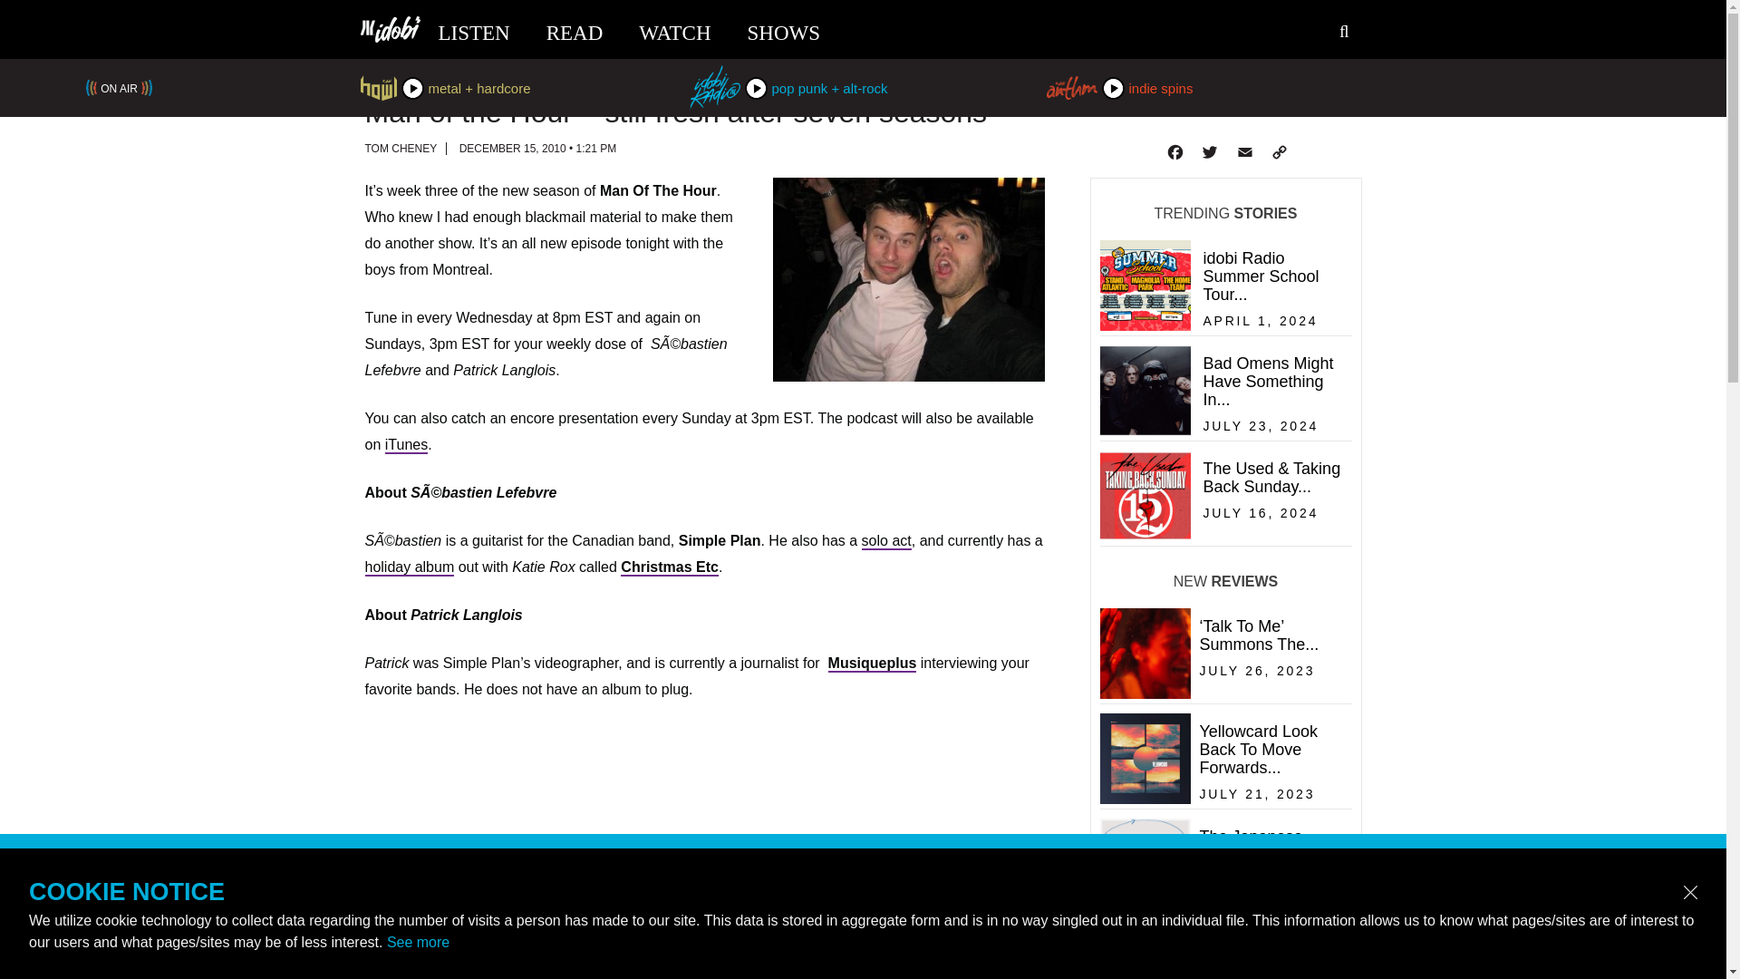 The width and height of the screenshot is (1740, 979). Describe the element at coordinates (1243, 152) in the screenshot. I see `Email` at that location.